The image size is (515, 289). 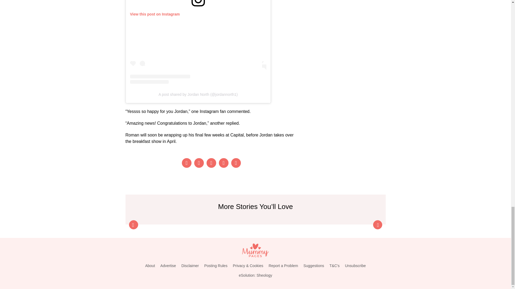 What do you see at coordinates (190, 266) in the screenshot?
I see `Disclaimer` at bounding box center [190, 266].